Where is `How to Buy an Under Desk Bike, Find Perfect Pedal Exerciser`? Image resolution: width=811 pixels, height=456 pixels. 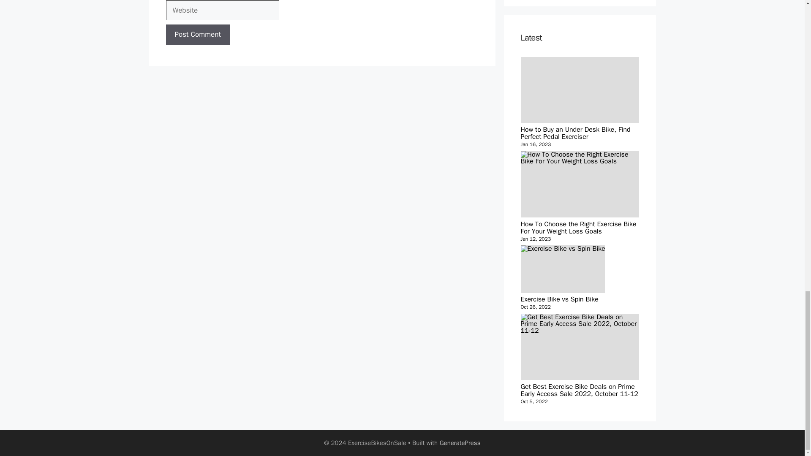
How to Buy an Under Desk Bike, Find Perfect Pedal Exerciser is located at coordinates (563, 278).